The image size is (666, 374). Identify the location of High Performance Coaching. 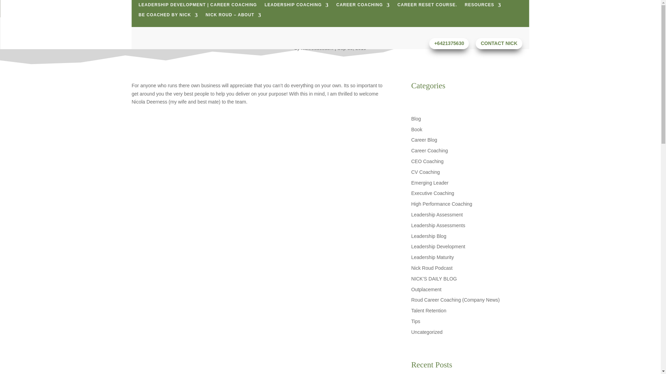
(442, 204).